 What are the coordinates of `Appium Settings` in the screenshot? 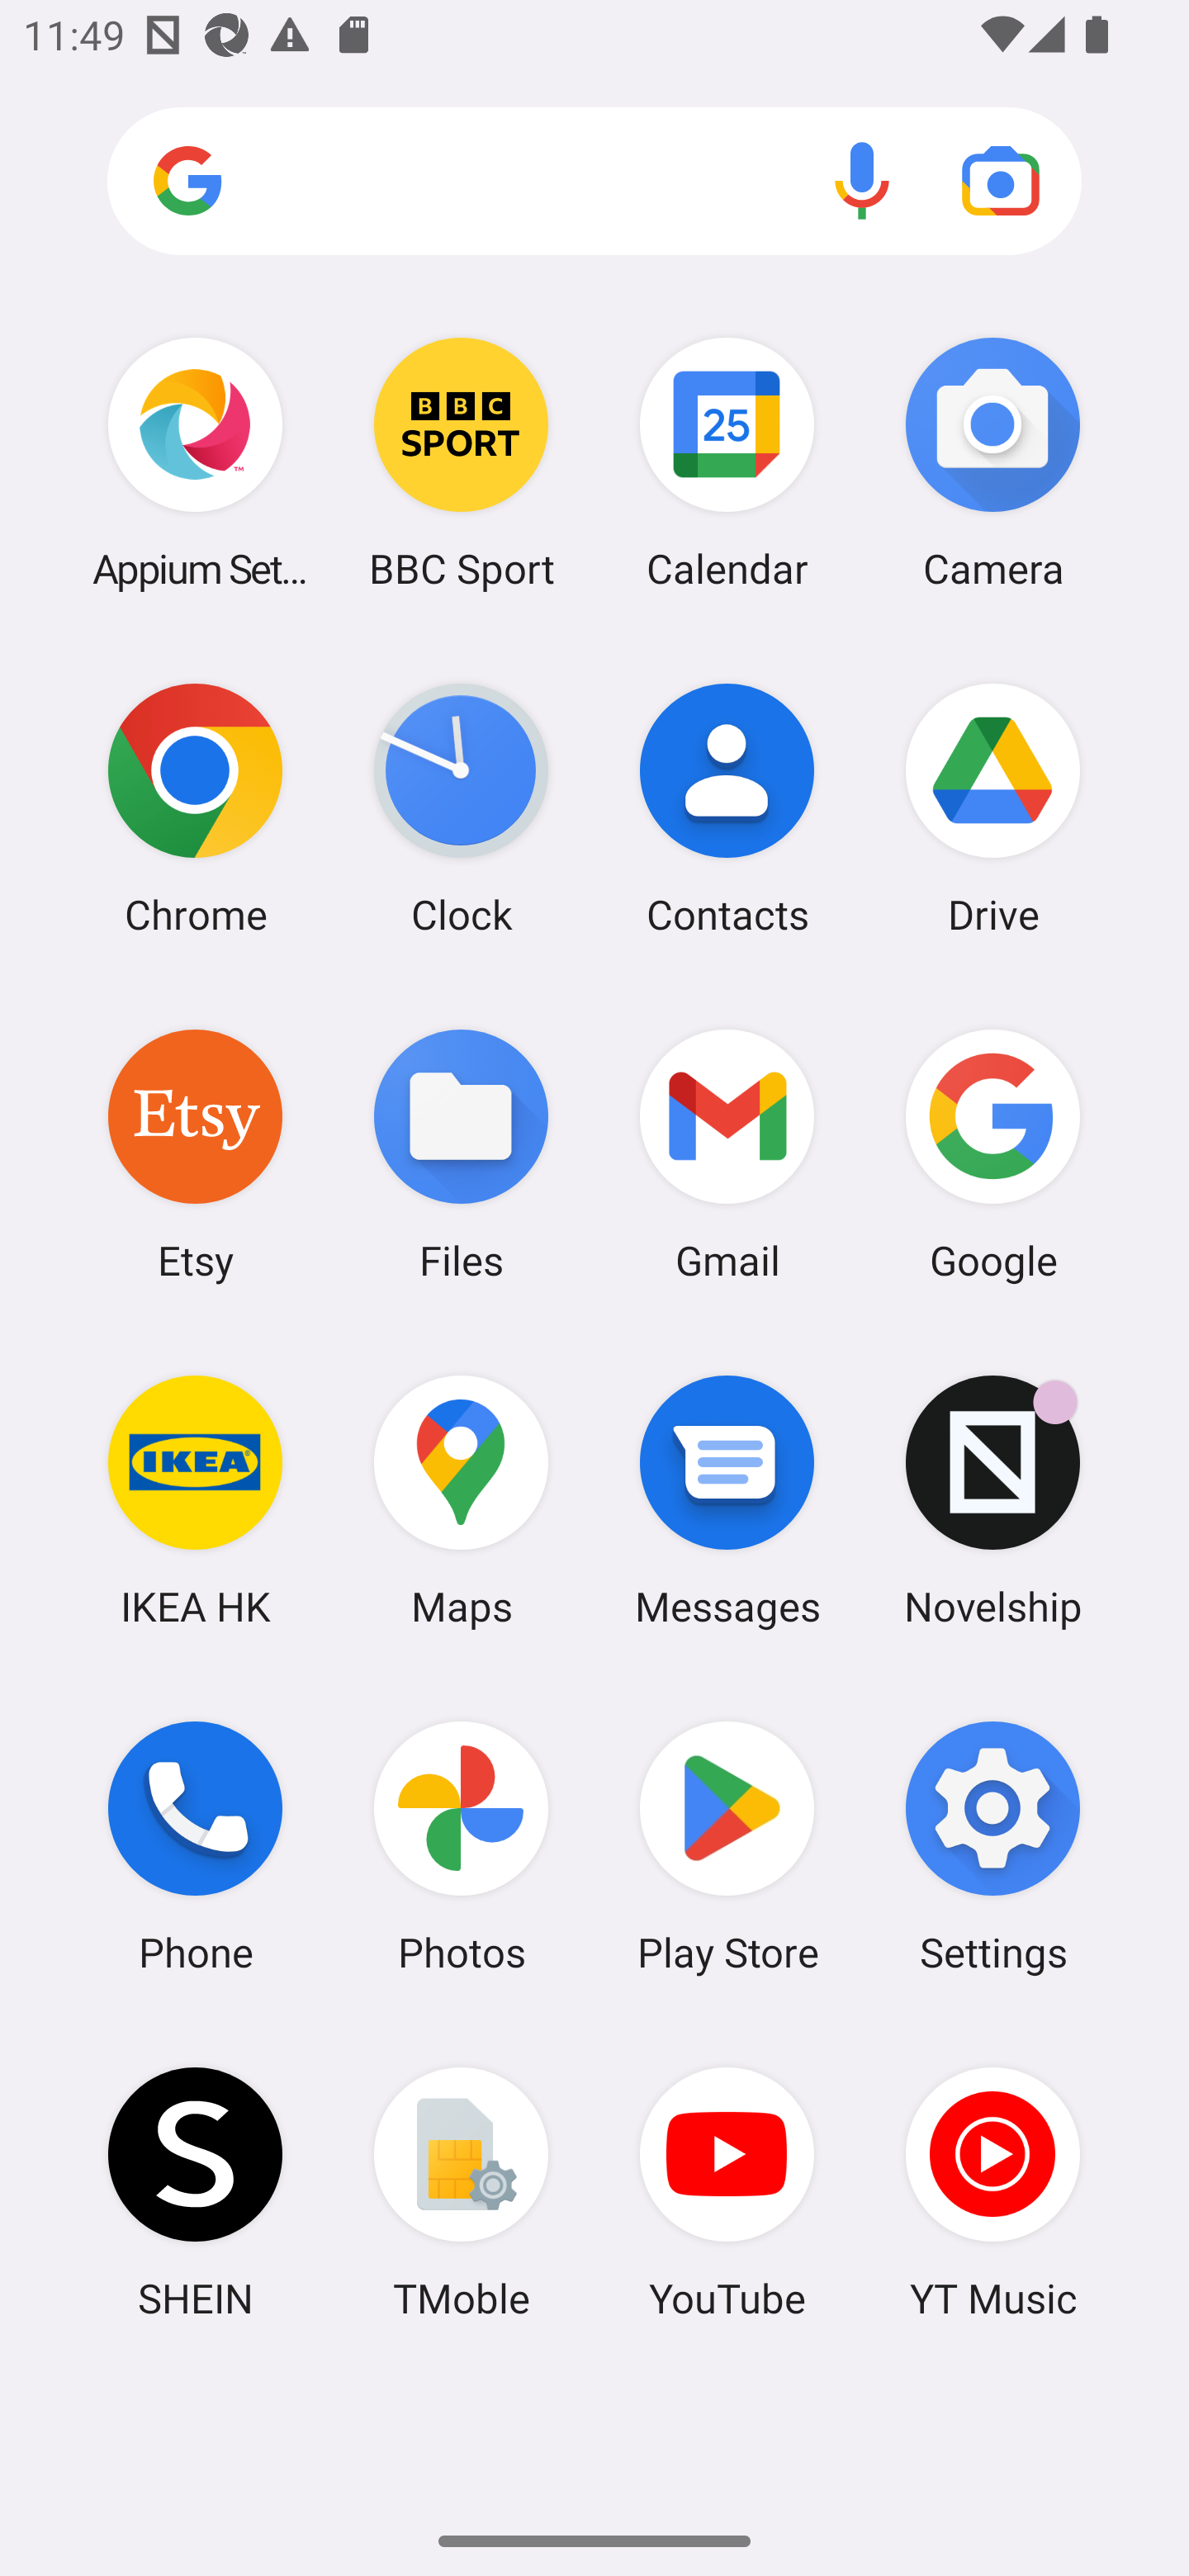 It's located at (195, 462).